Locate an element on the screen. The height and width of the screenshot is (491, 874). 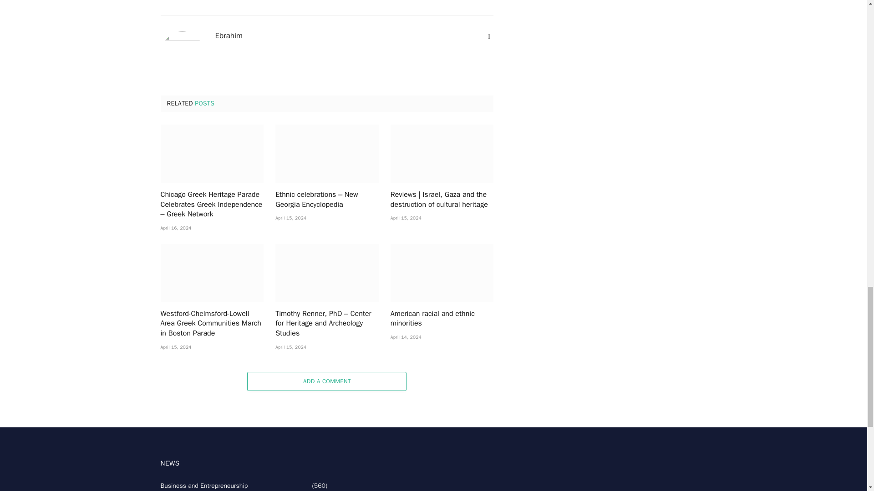
Website is located at coordinates (489, 36).